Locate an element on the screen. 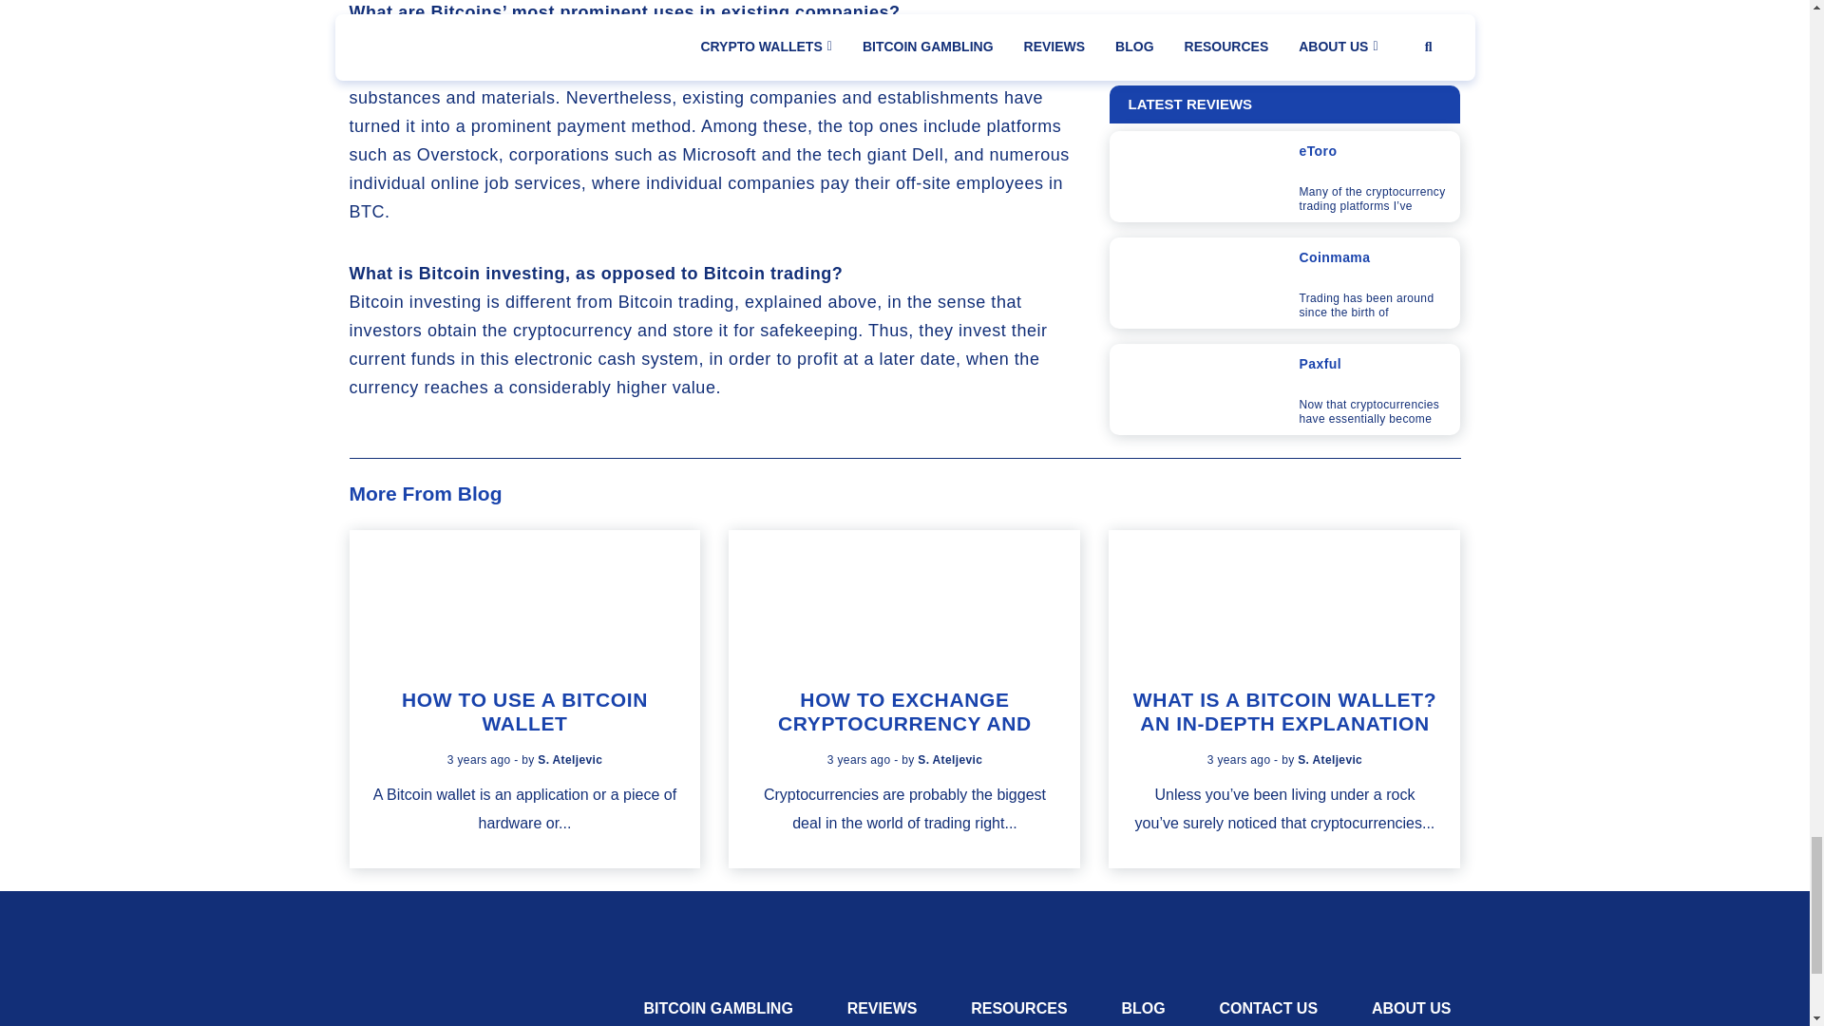 This screenshot has width=1824, height=1026. HOW TO EXCHANGE CRYPTOCURRENCY AND START TRADING is located at coordinates (904, 723).